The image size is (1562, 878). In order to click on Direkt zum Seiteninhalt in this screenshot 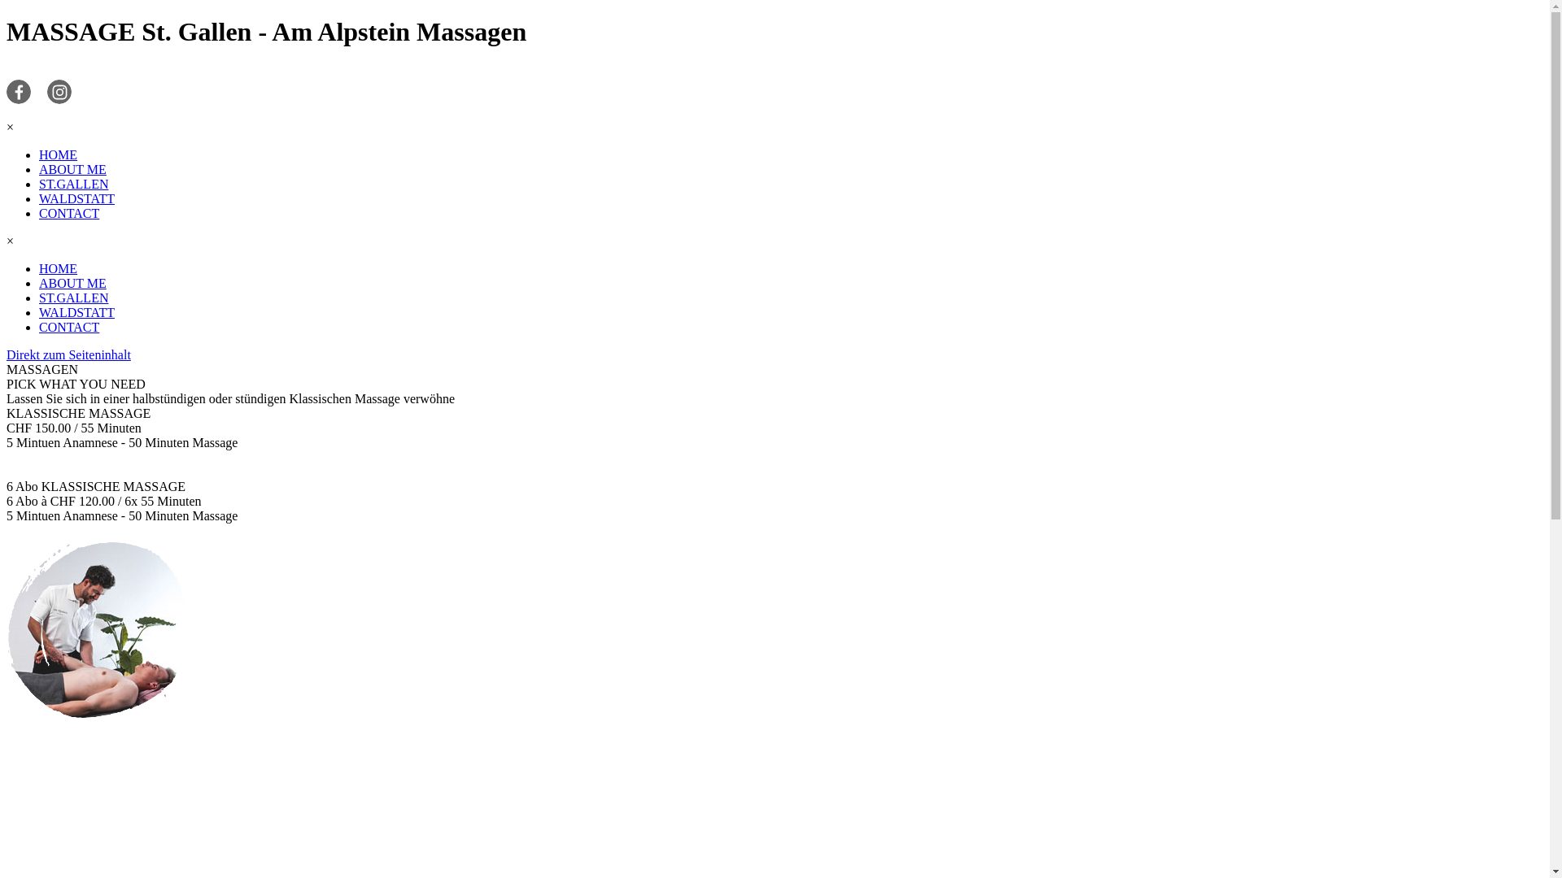, I will do `click(68, 354)`.